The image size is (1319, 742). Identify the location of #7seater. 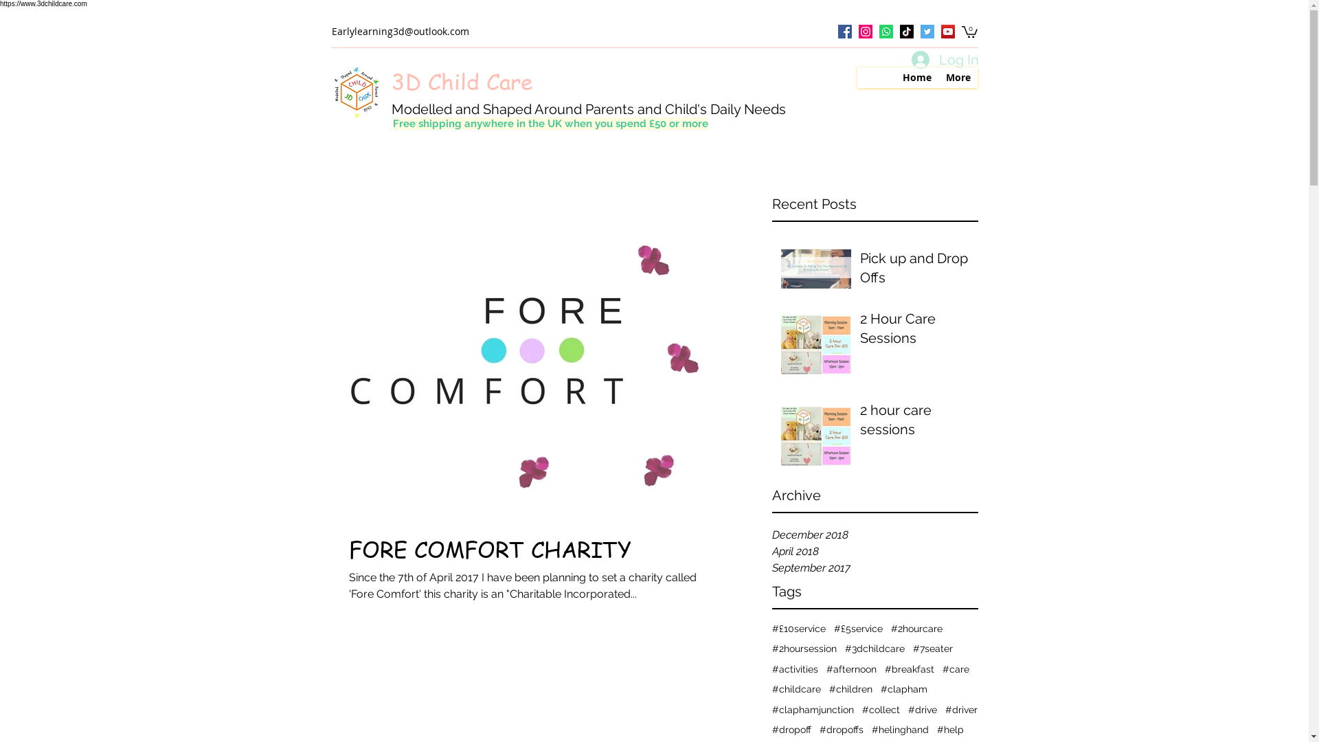
(932, 649).